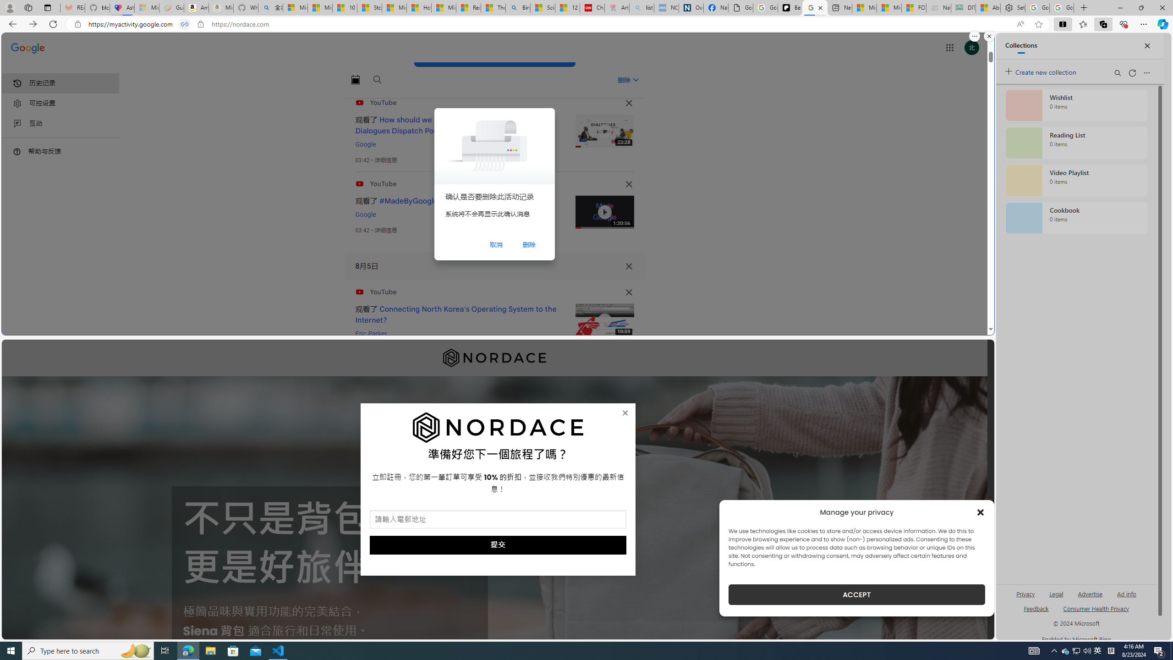 This screenshot has height=660, width=1173. What do you see at coordinates (629, 292) in the screenshot?
I see `Class: TjcpUd NMm5M` at bounding box center [629, 292].